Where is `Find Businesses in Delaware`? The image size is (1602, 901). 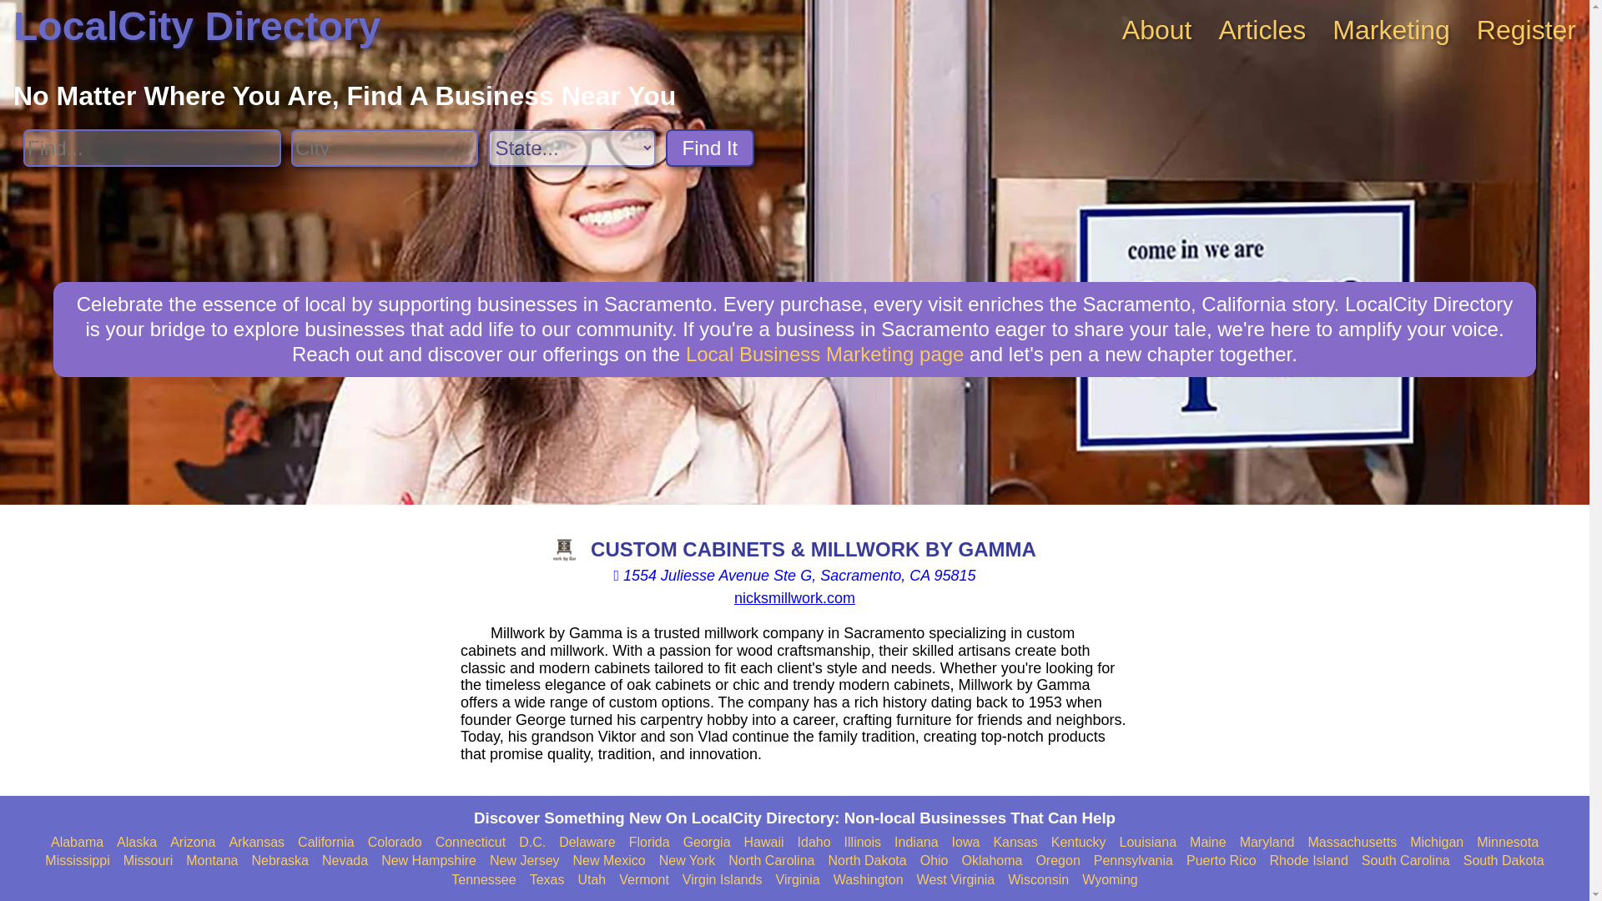 Find Businesses in Delaware is located at coordinates (587, 843).